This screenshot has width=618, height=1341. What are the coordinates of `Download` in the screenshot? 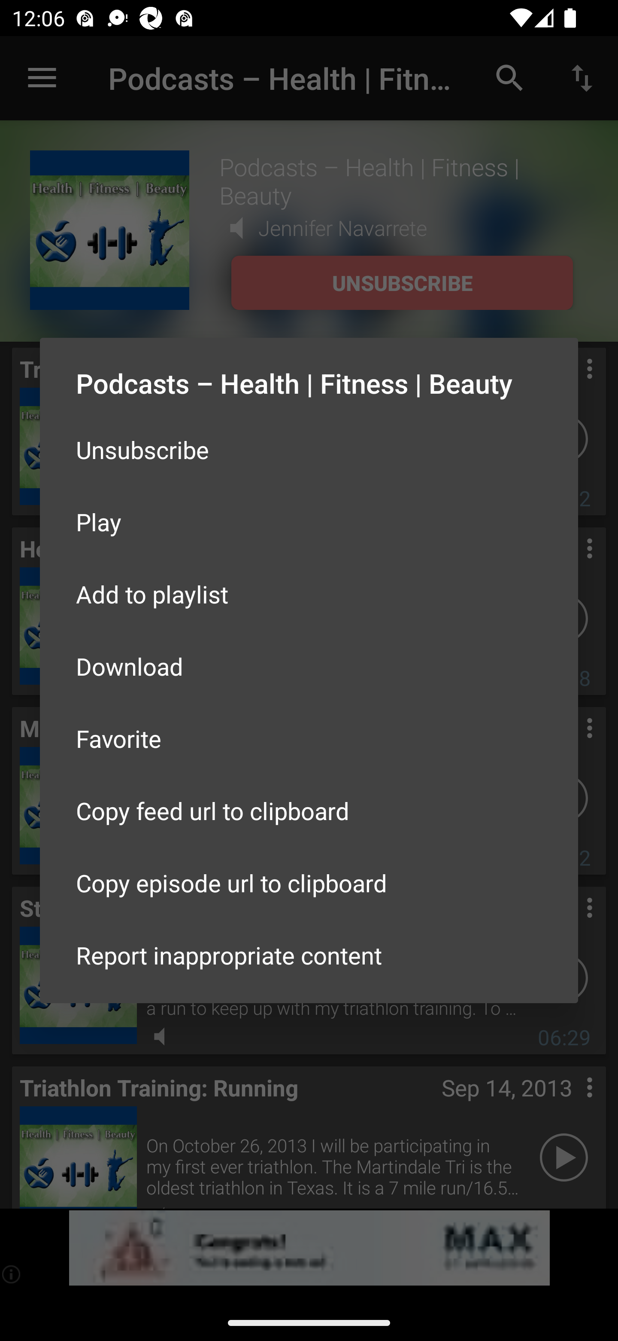 It's located at (309, 666).